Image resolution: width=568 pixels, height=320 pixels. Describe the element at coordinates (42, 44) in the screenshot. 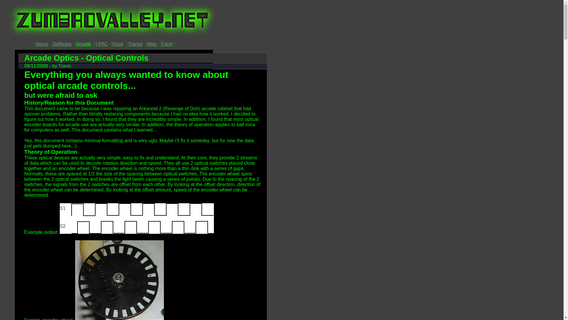

I see `Home` at that location.